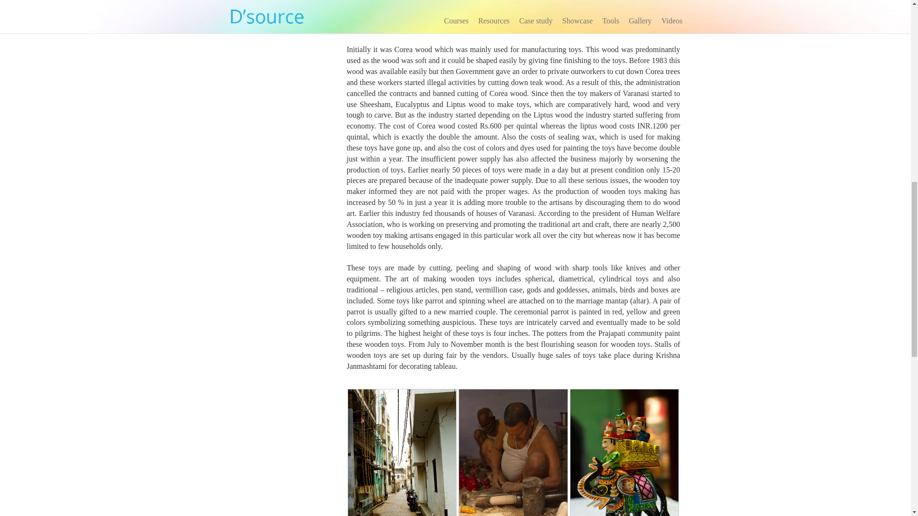  I want to click on A lovely scenario of one of the streets in Kashmiri Ganj., so click(402, 469).